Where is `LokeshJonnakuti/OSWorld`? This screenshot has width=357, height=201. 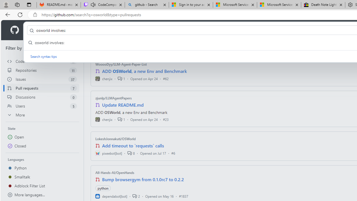
LokeshJonnakuti/OSWorld is located at coordinates (115, 139).